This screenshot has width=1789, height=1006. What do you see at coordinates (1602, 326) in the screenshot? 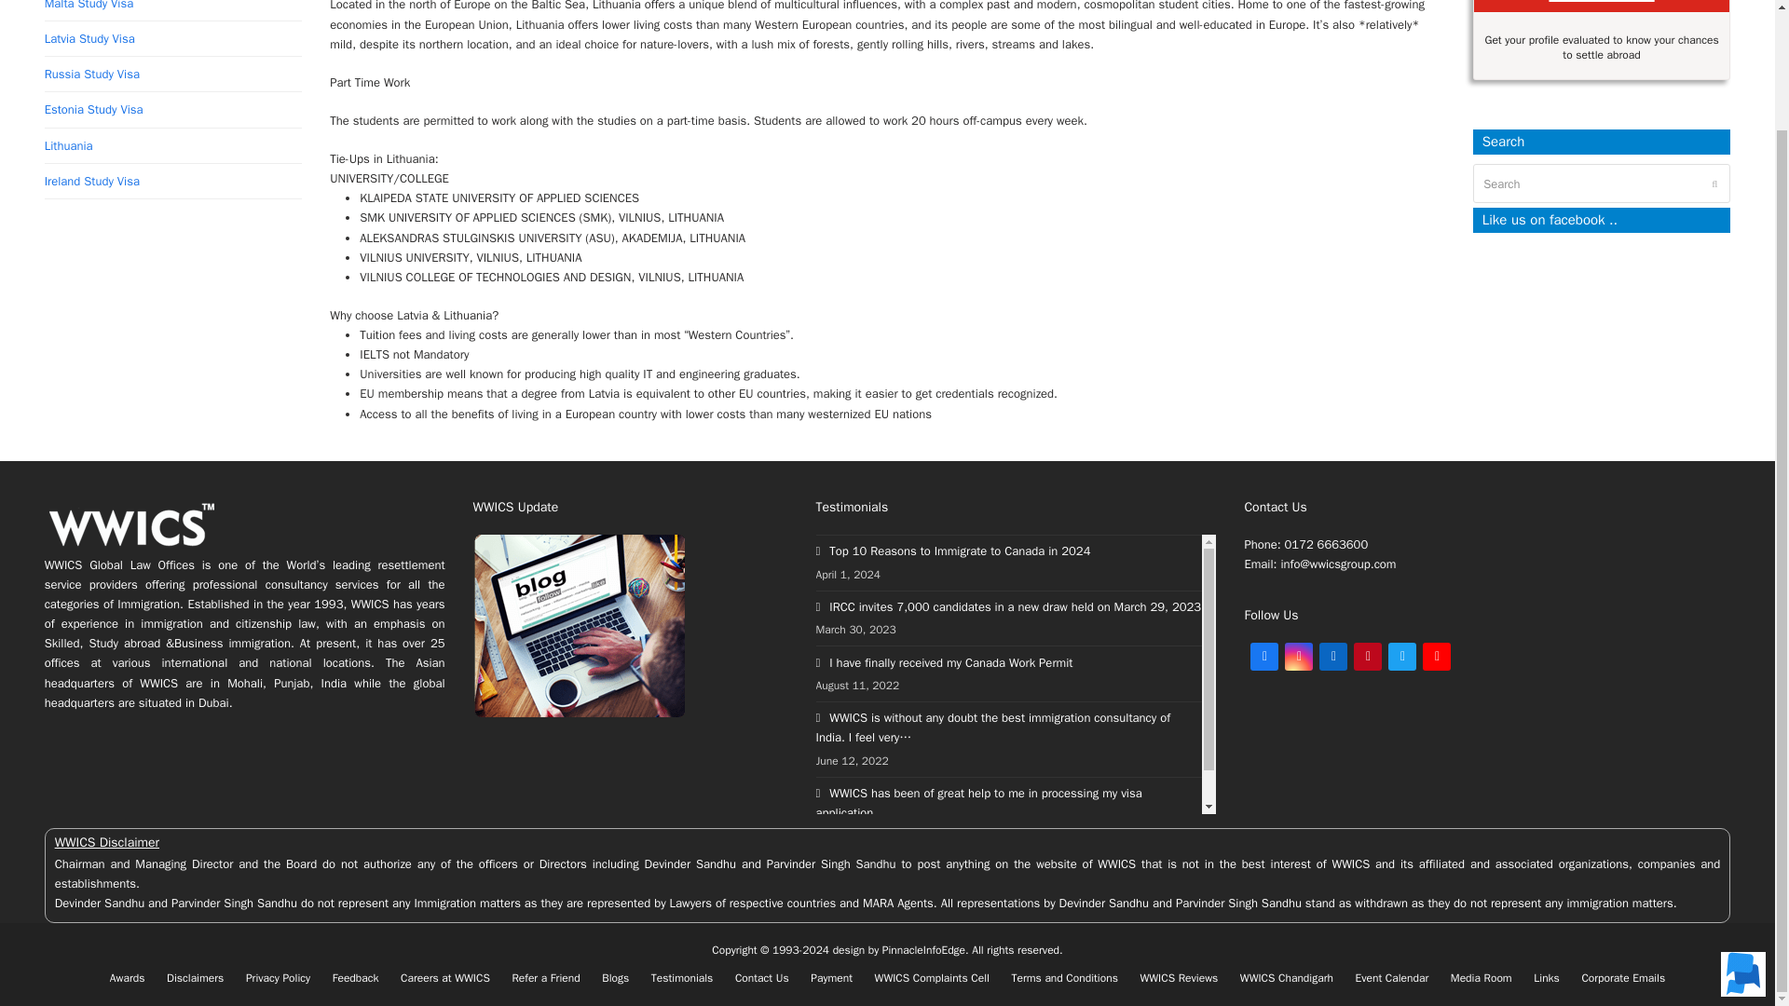
I see `fb:page Facebook Social Plugin` at bounding box center [1602, 326].